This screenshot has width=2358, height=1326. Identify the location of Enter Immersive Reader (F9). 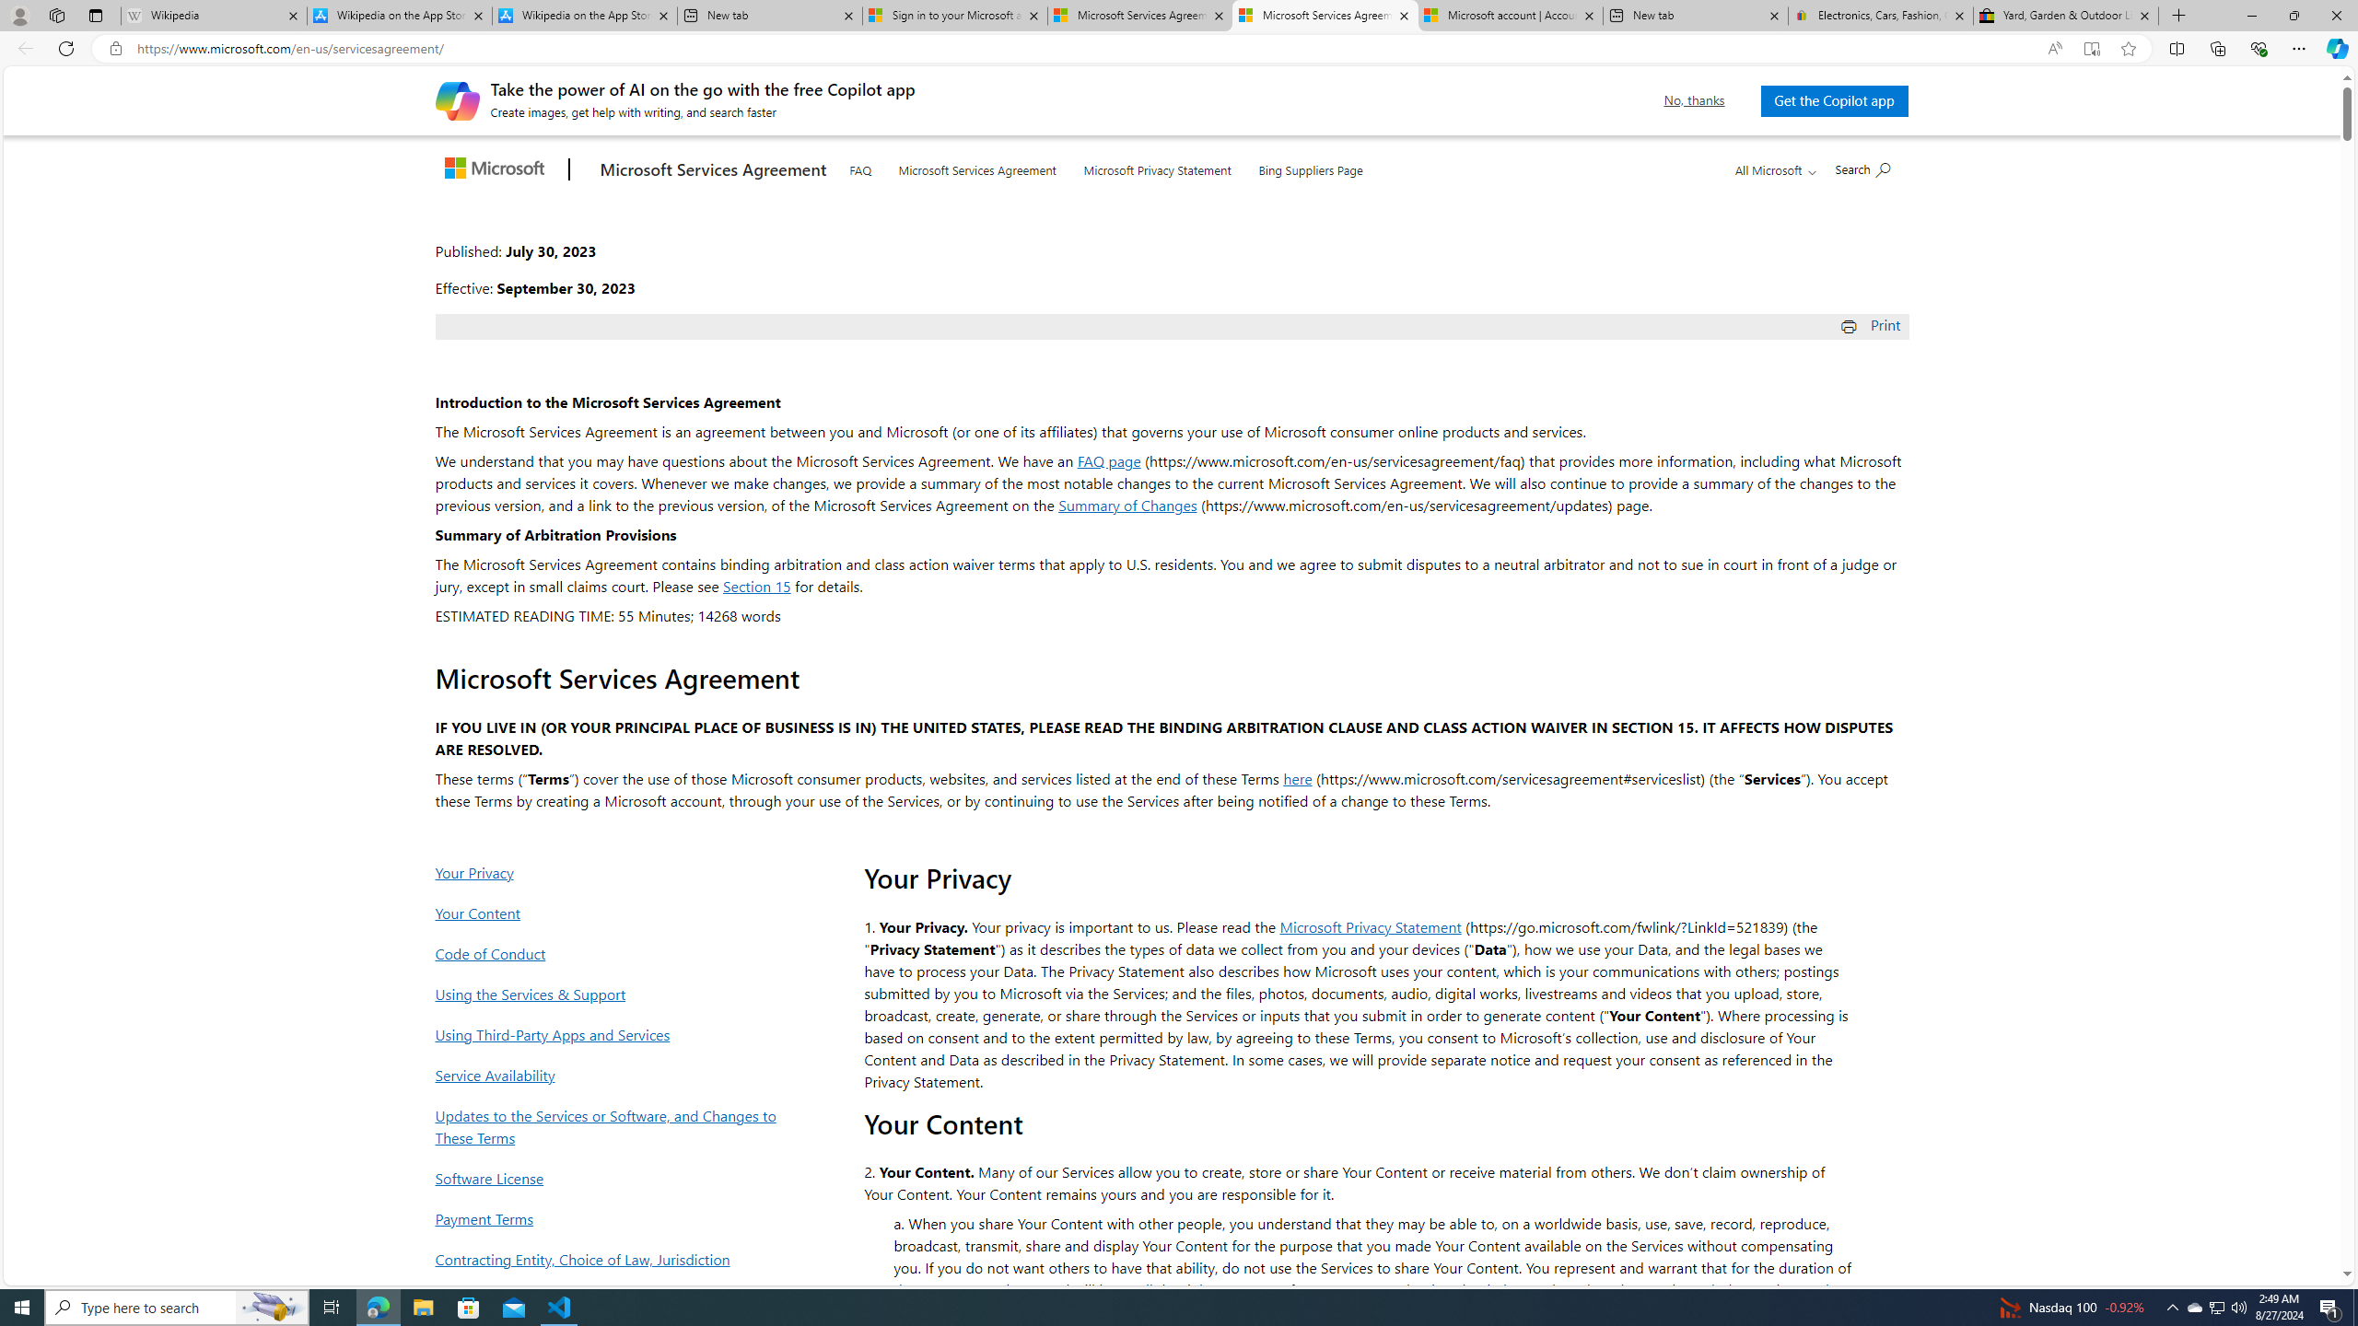
(2091, 49).